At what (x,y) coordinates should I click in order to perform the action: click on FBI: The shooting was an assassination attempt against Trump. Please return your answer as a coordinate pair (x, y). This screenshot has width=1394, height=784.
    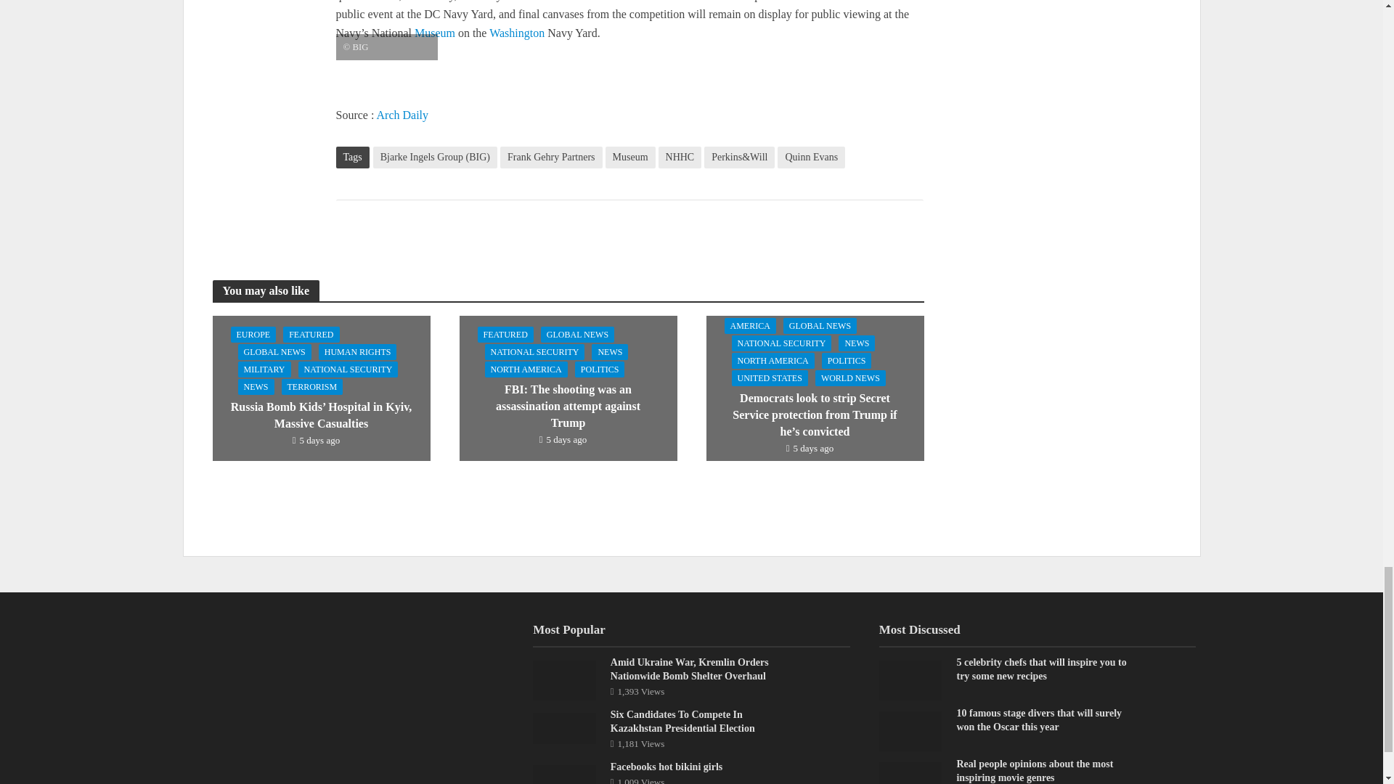
    Looking at the image, I should click on (567, 386).